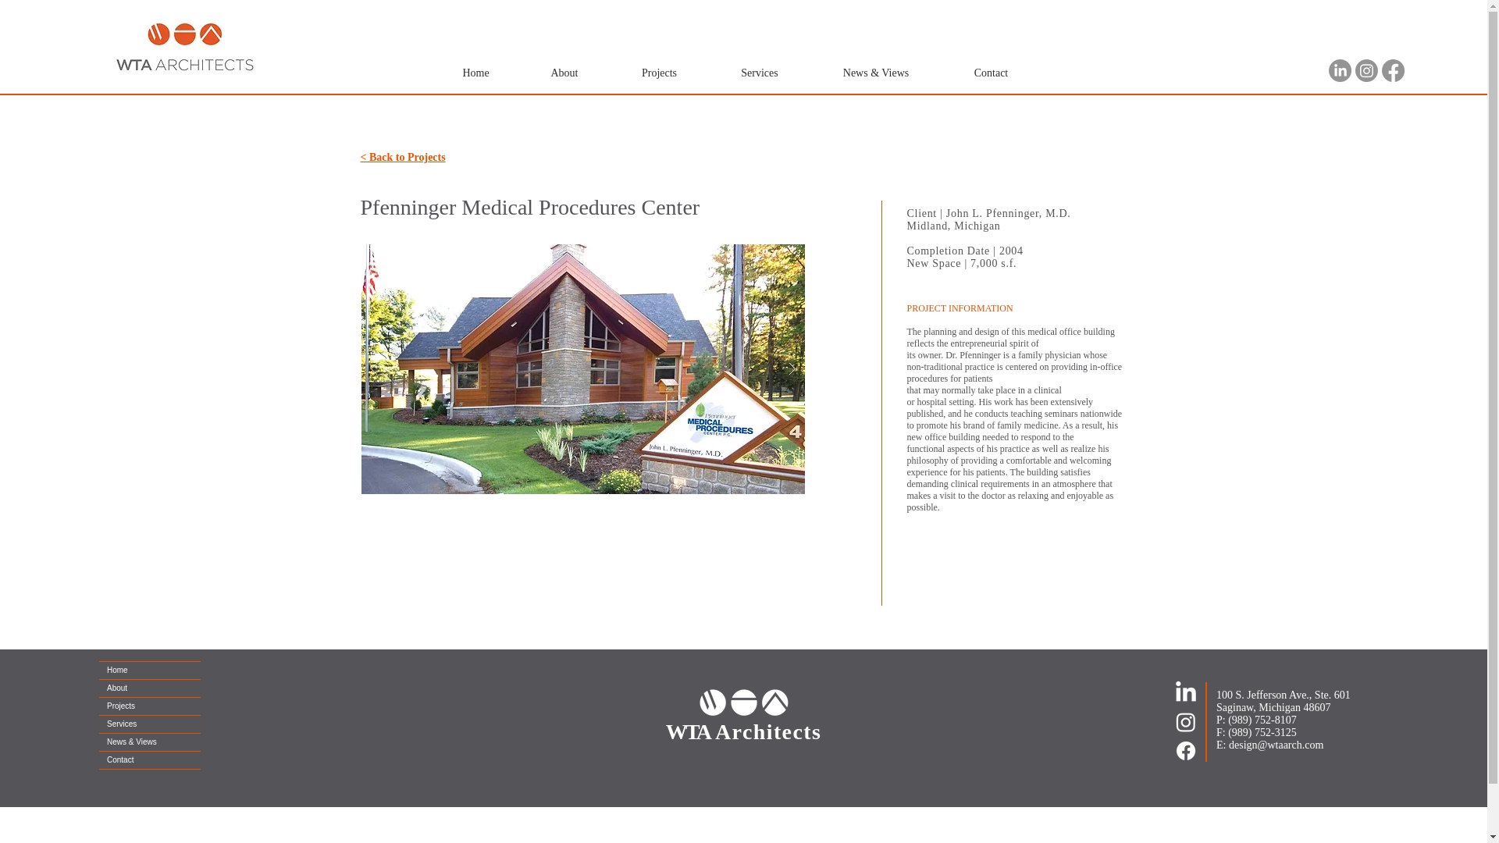 The image size is (1499, 843). What do you see at coordinates (759, 73) in the screenshot?
I see `Services` at bounding box center [759, 73].